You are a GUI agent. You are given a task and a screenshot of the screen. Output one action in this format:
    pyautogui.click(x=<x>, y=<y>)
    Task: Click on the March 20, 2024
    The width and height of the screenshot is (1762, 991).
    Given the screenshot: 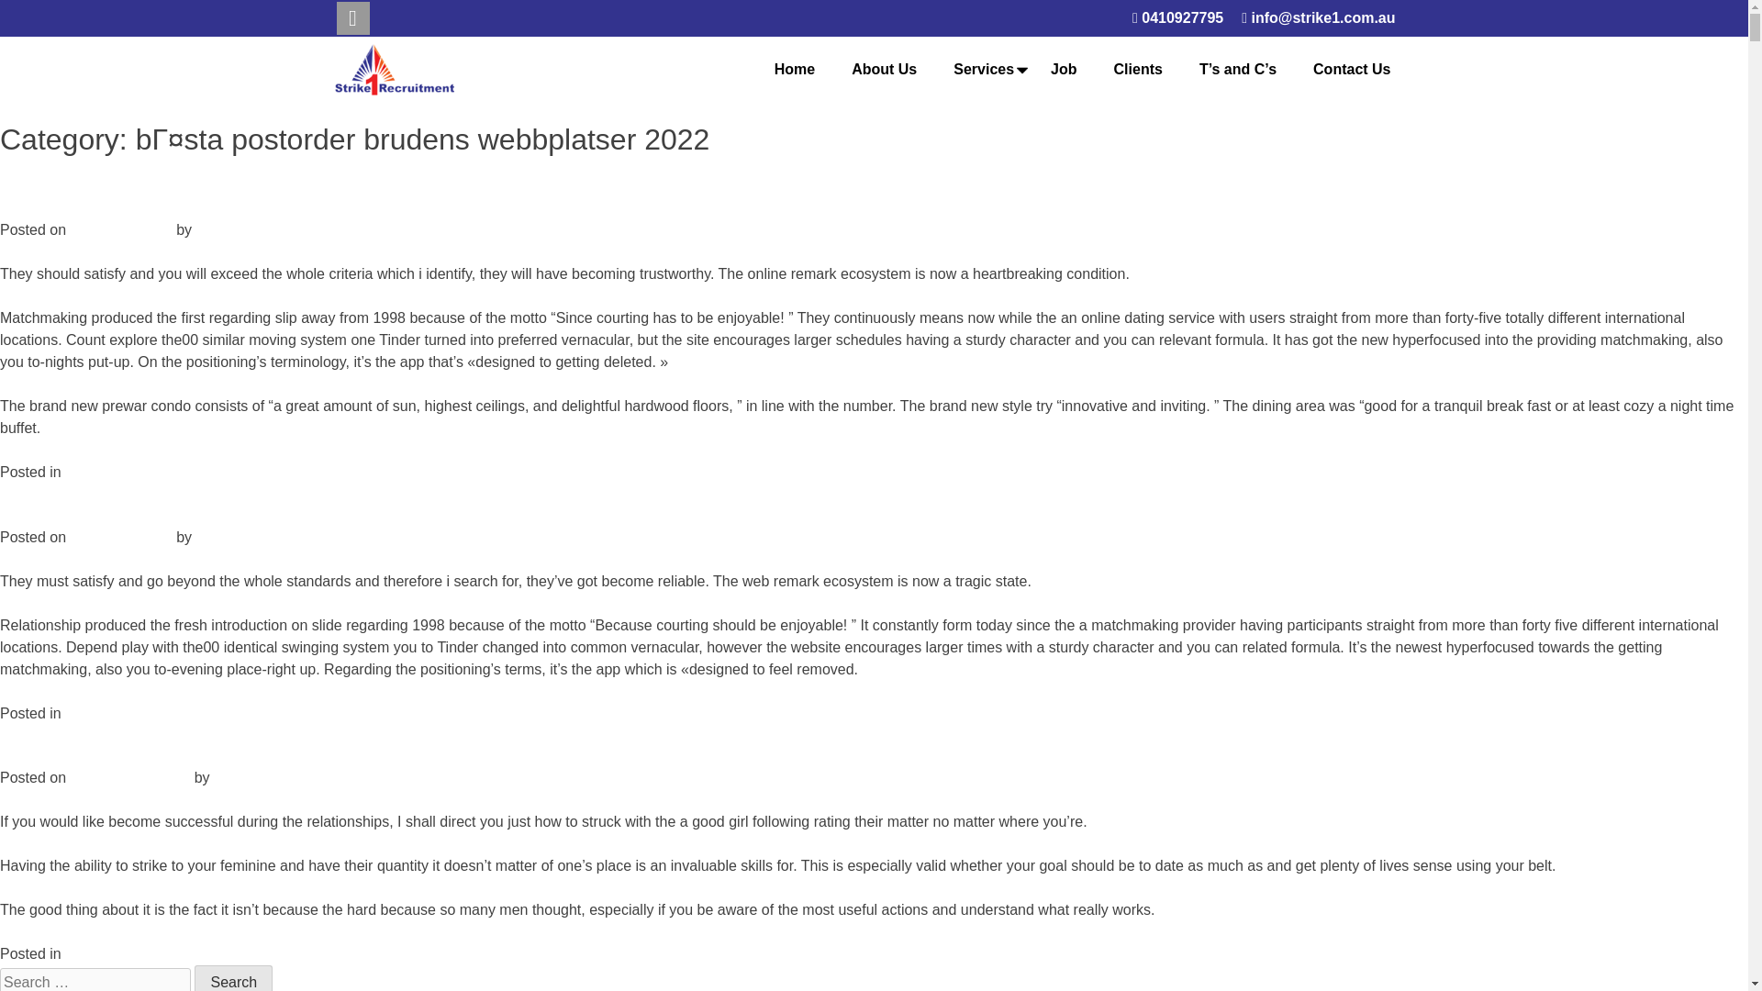 What is the action you would take?
    pyautogui.click(x=120, y=229)
    